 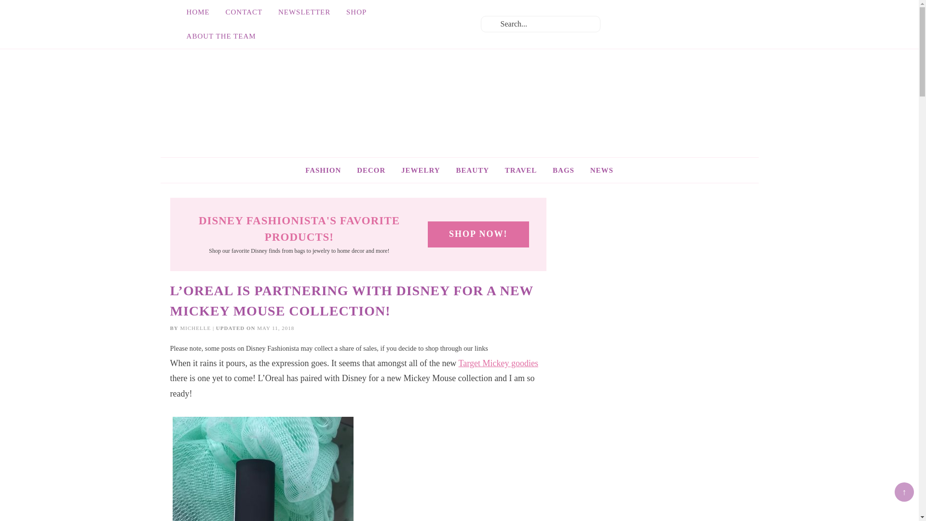 I want to click on HOME, so click(x=198, y=12).